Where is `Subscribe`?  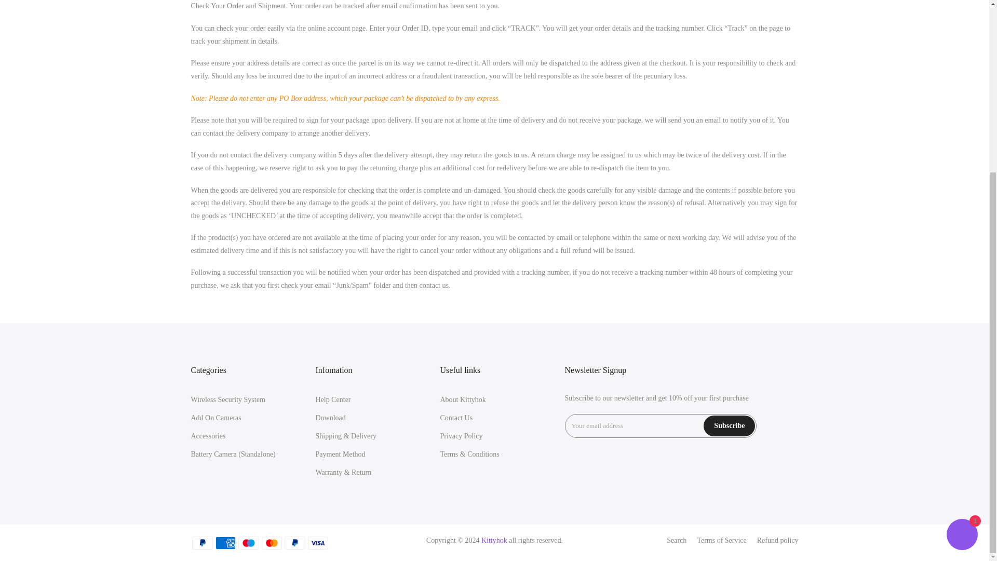 Subscribe is located at coordinates (729, 426).